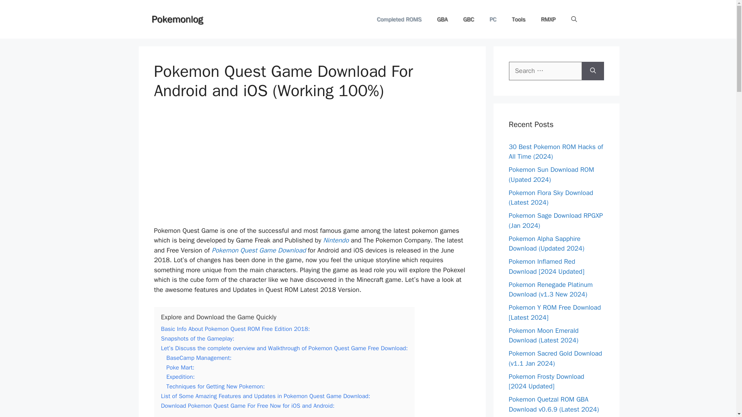 This screenshot has height=417, width=742. What do you see at coordinates (493, 19) in the screenshot?
I see `PC` at bounding box center [493, 19].